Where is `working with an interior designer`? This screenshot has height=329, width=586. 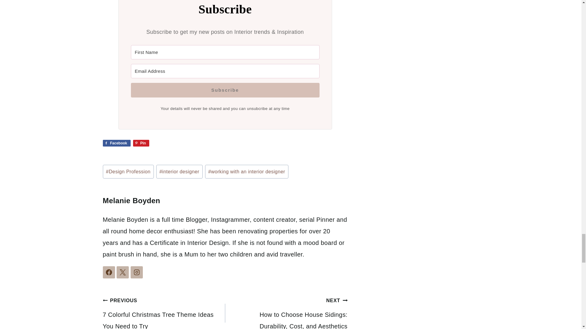 working with an interior designer is located at coordinates (247, 172).